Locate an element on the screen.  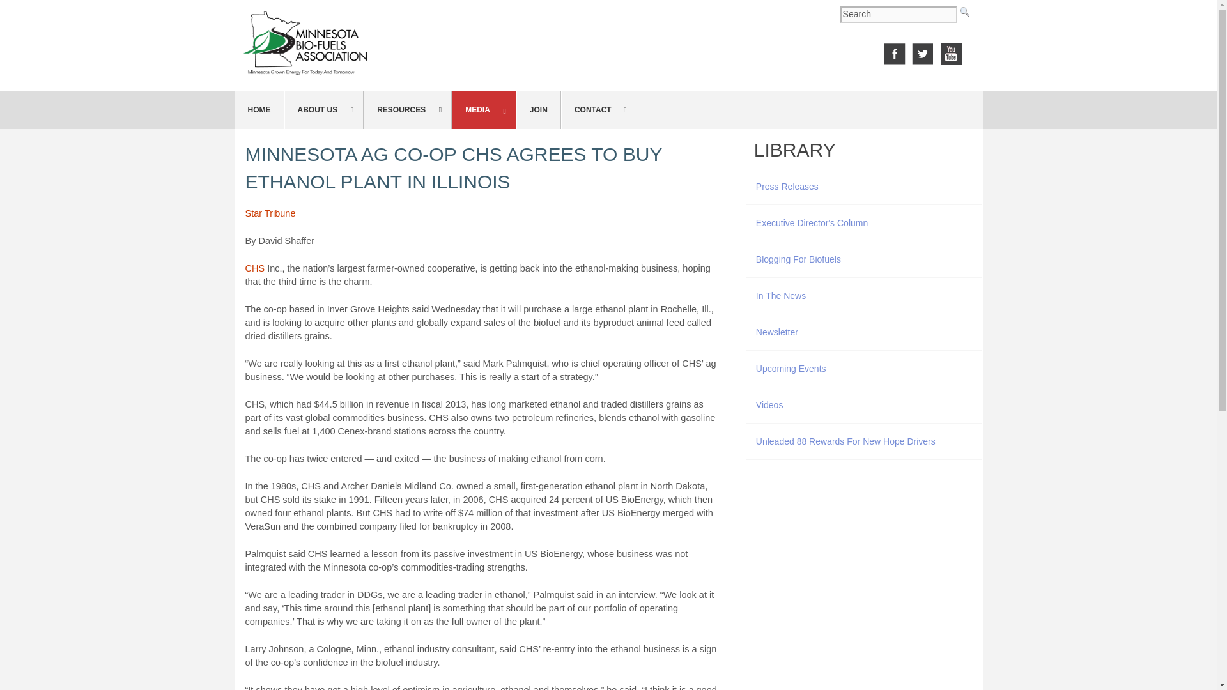
ABOUT US is located at coordinates (323, 109).